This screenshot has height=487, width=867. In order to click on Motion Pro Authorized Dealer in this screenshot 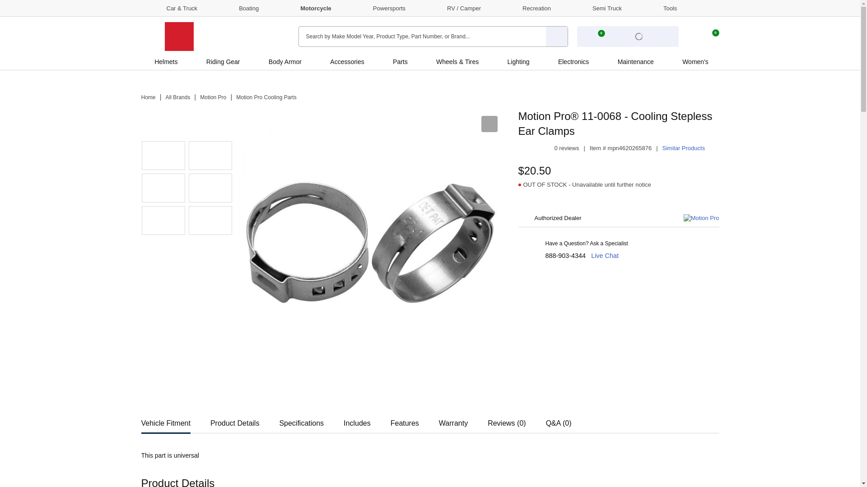, I will do `click(210, 220)`.